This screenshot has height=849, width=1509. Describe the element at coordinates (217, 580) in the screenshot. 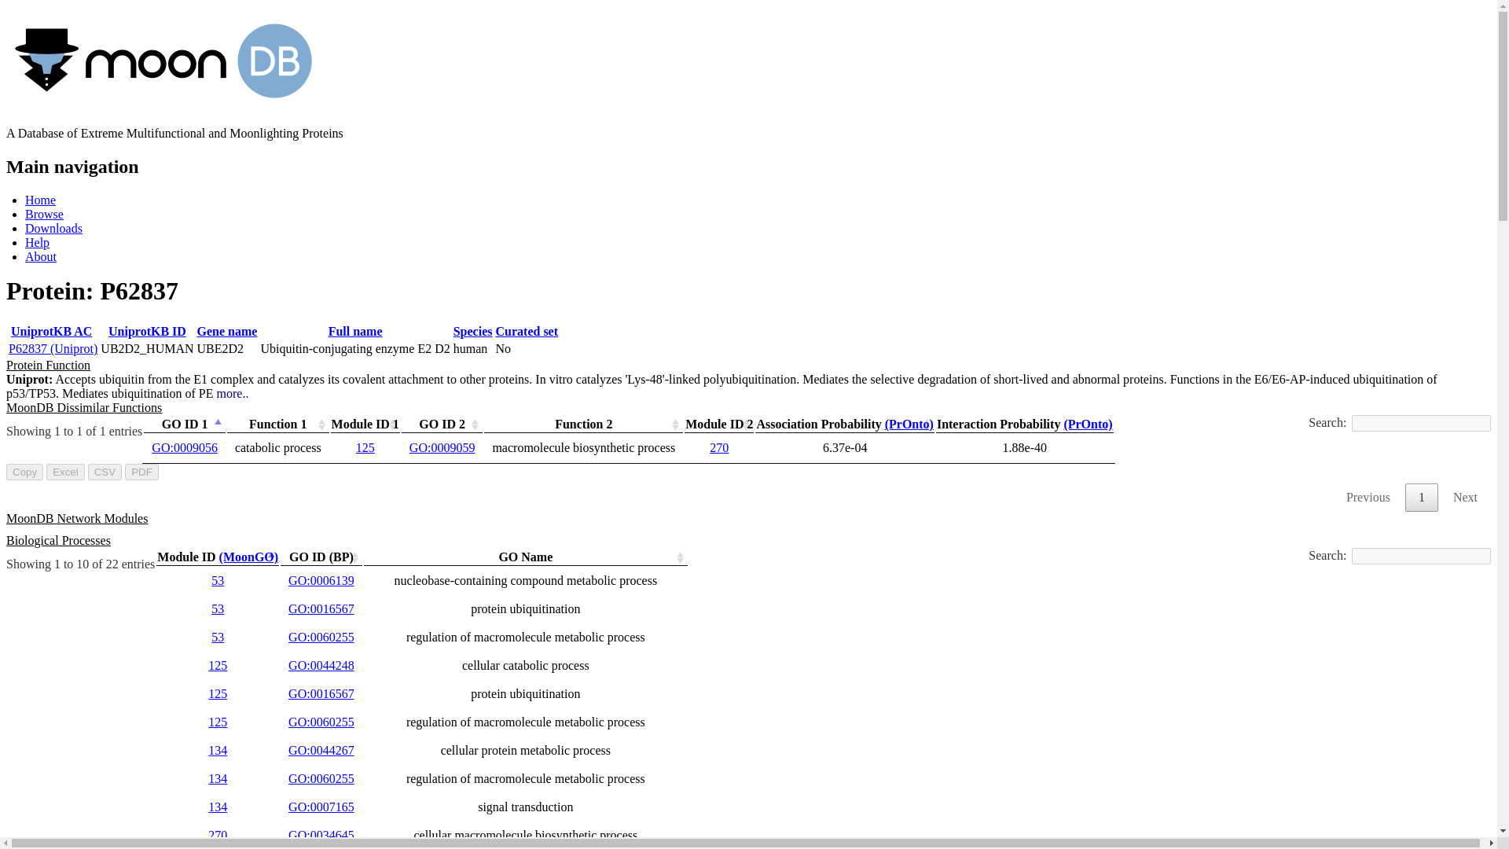

I see `53` at that location.